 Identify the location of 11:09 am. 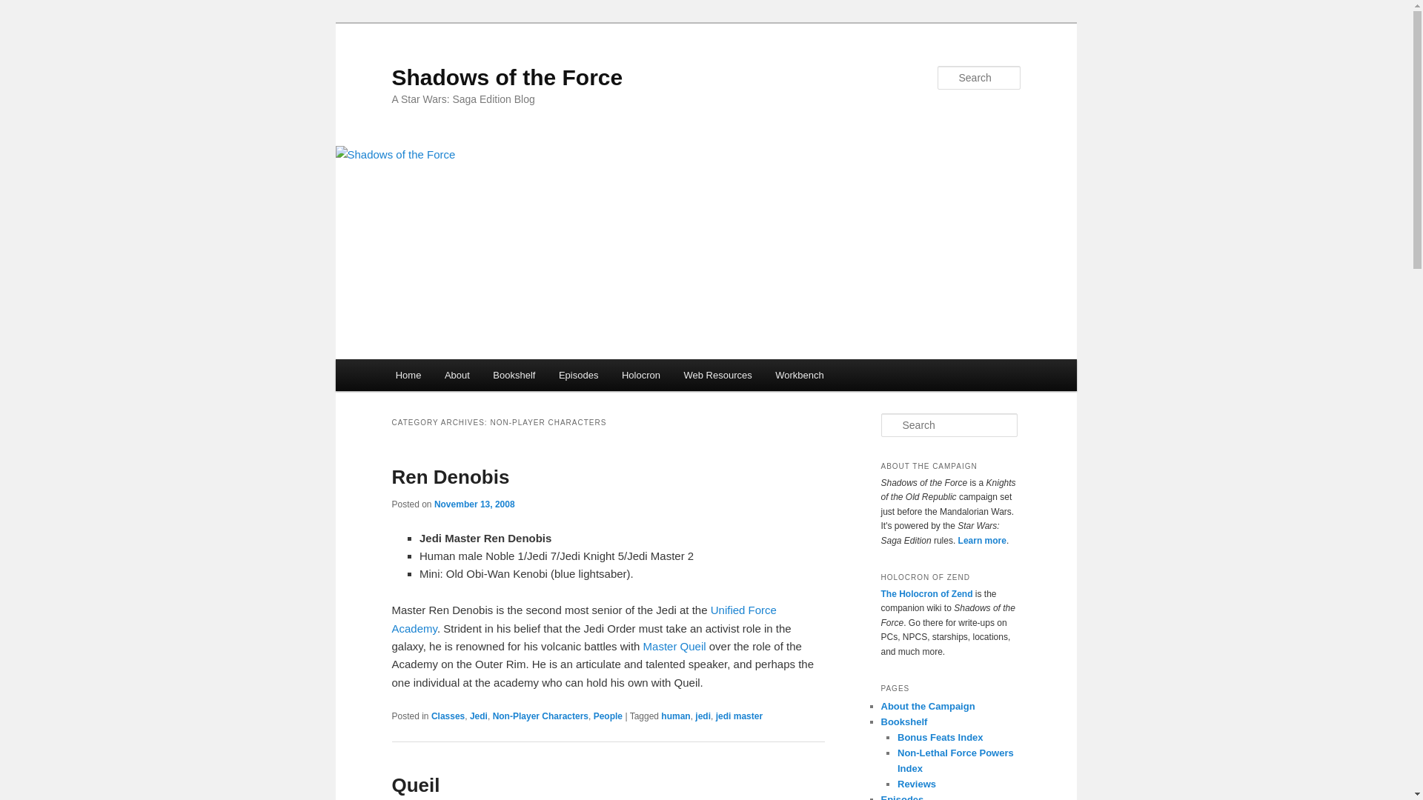
(474, 504).